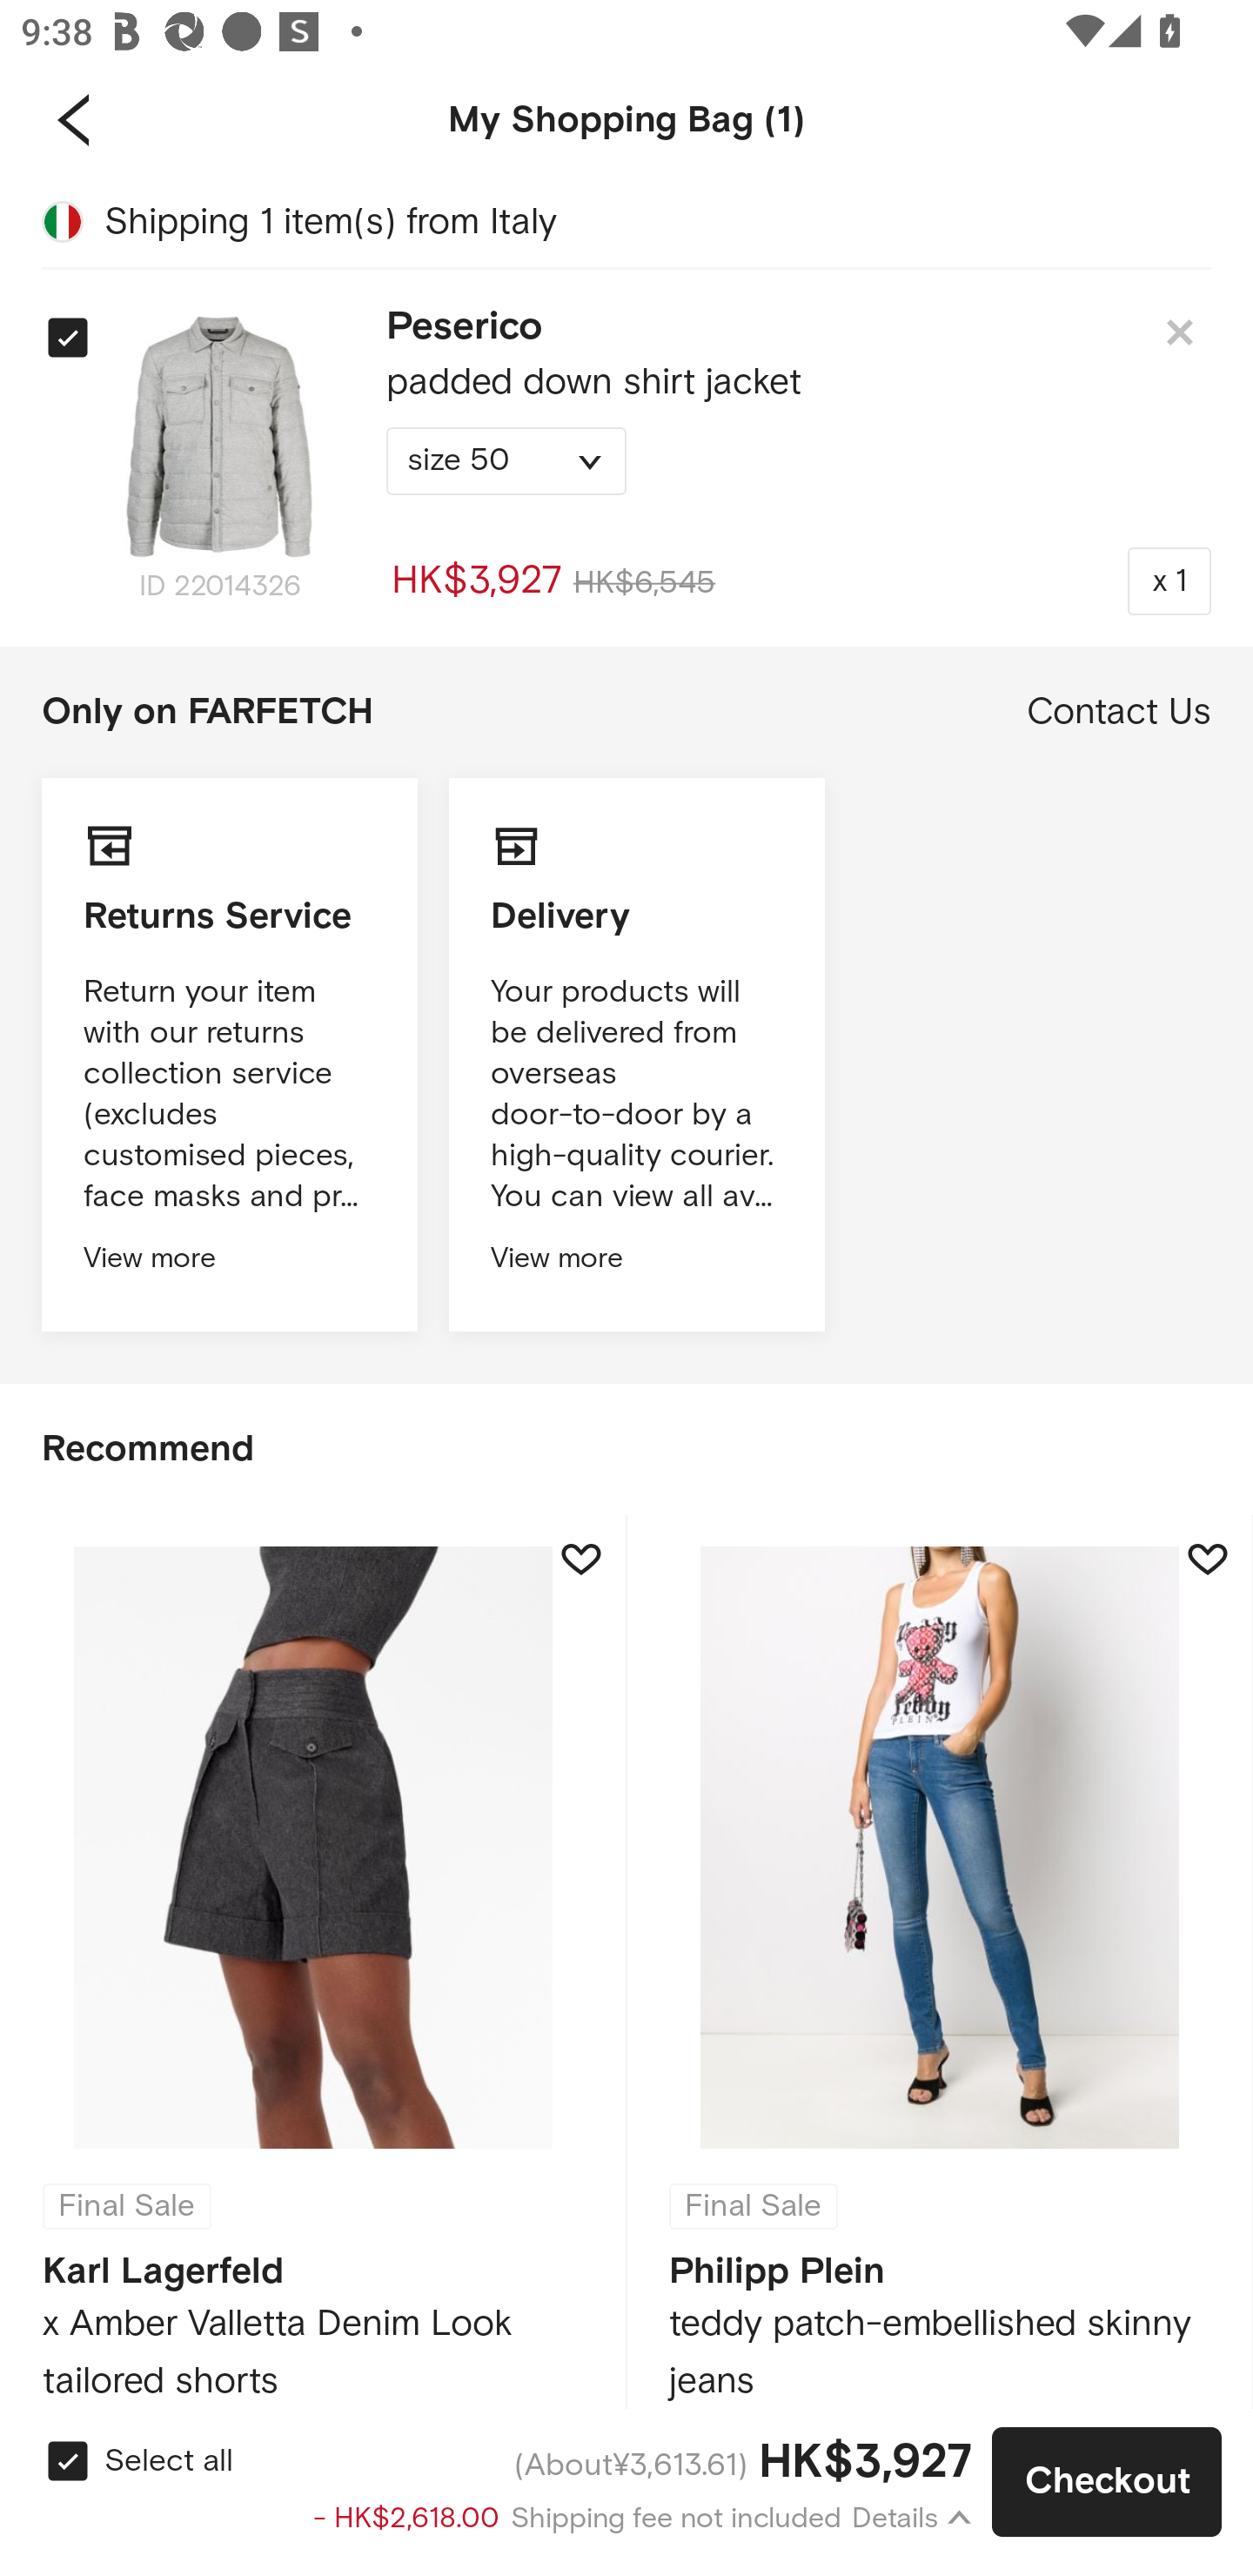 This screenshot has height=2576, width=1253. What do you see at coordinates (1107, 2482) in the screenshot?
I see `Checkout` at bounding box center [1107, 2482].